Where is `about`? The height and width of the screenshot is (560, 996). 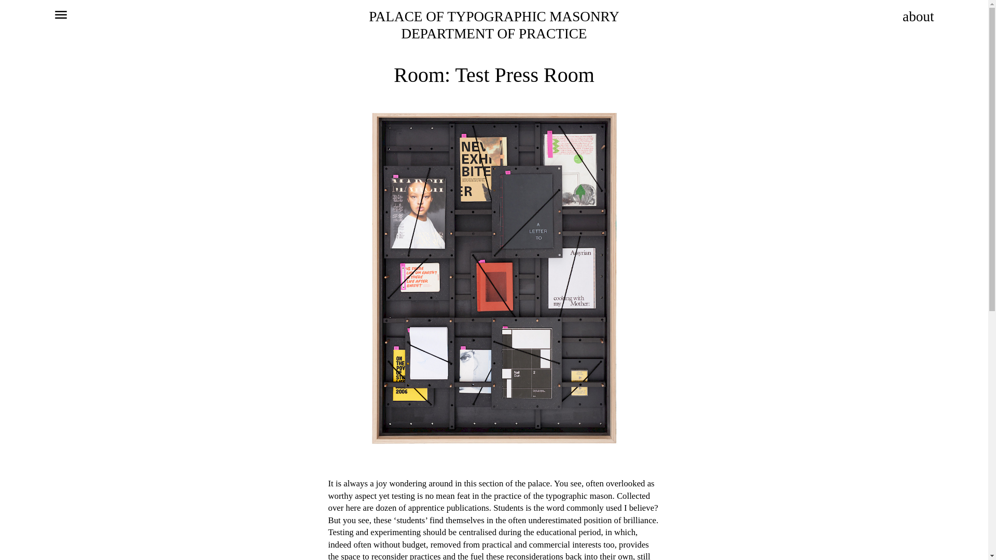
about is located at coordinates (908, 17).